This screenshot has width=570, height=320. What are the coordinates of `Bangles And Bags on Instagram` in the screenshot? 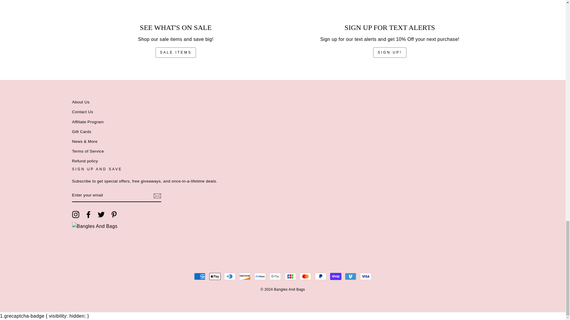 It's located at (75, 214).